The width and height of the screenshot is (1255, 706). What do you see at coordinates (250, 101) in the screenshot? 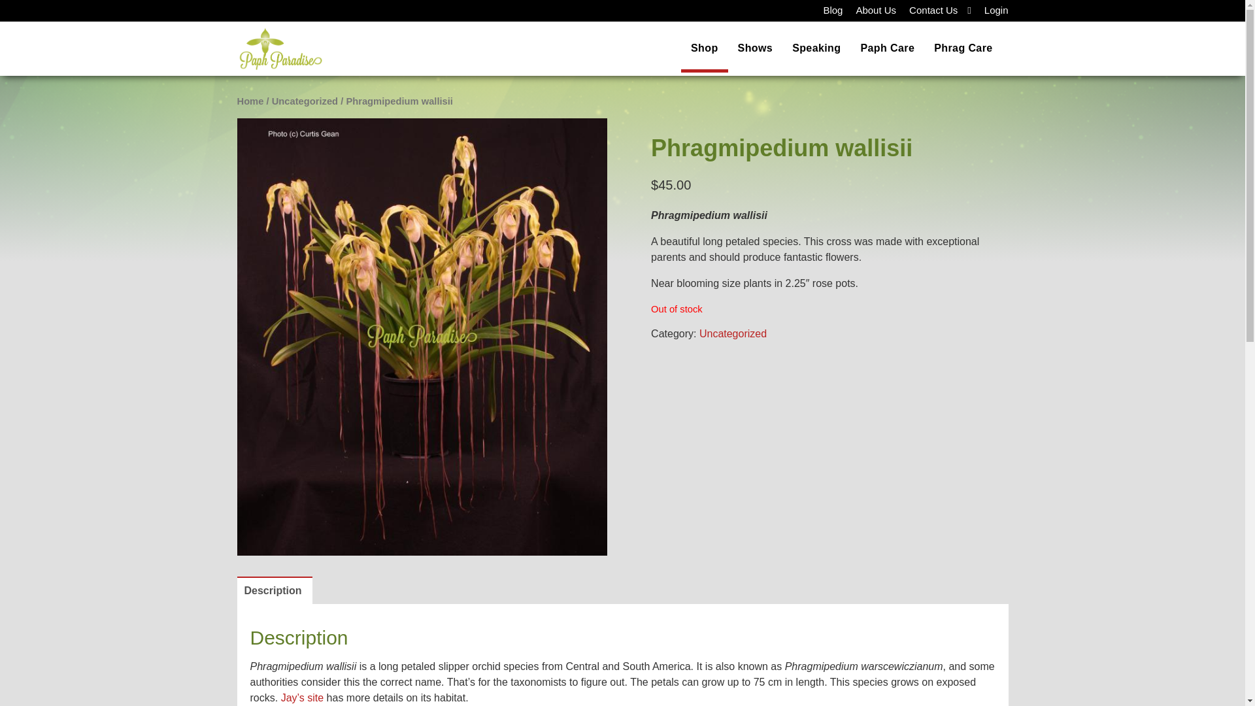
I see `Home` at bounding box center [250, 101].